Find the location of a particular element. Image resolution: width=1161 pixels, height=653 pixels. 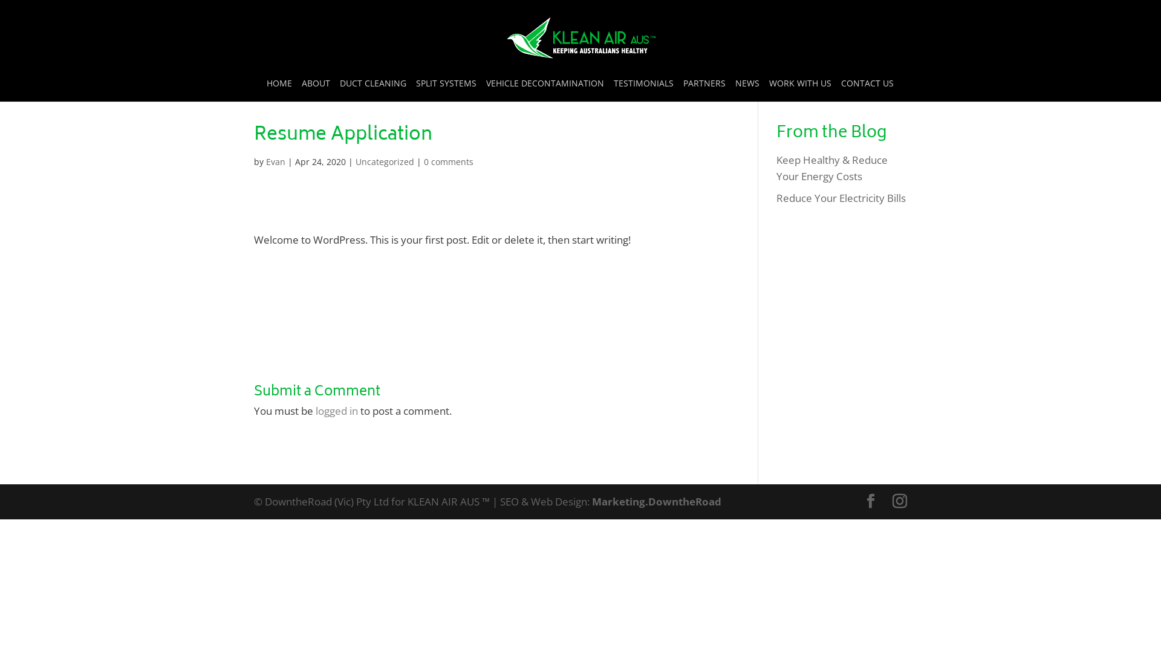

WORK WITH US is located at coordinates (801, 91).